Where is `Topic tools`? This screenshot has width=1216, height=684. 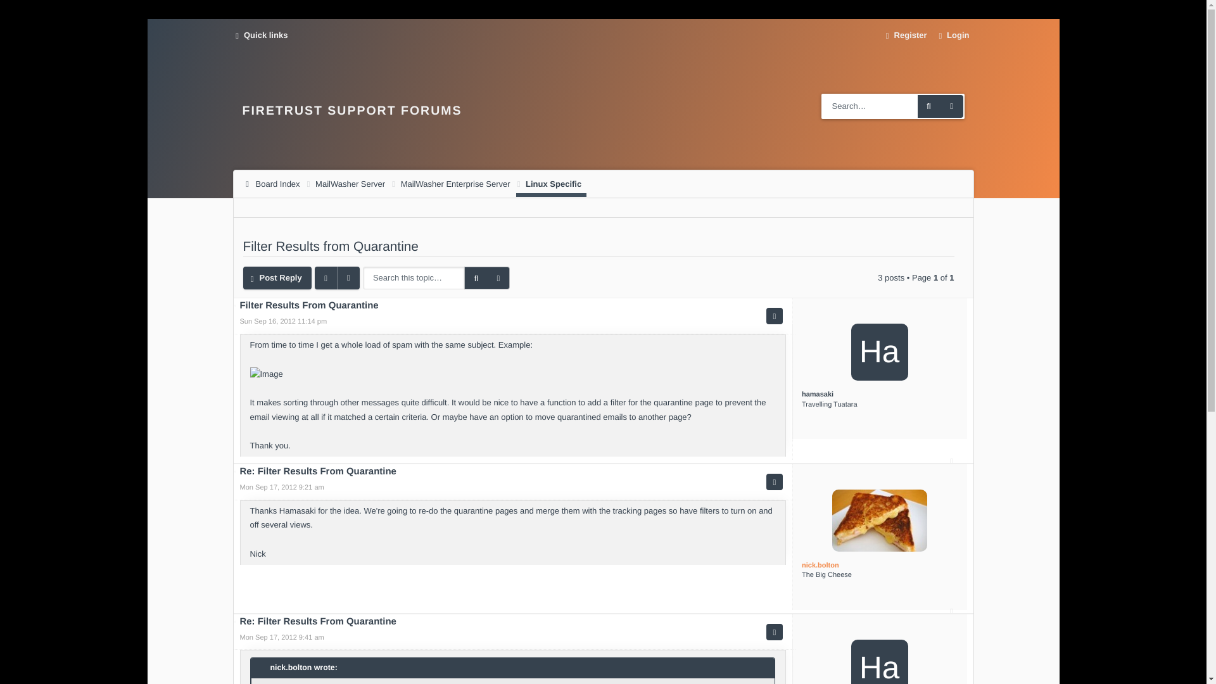 Topic tools is located at coordinates (337, 277).